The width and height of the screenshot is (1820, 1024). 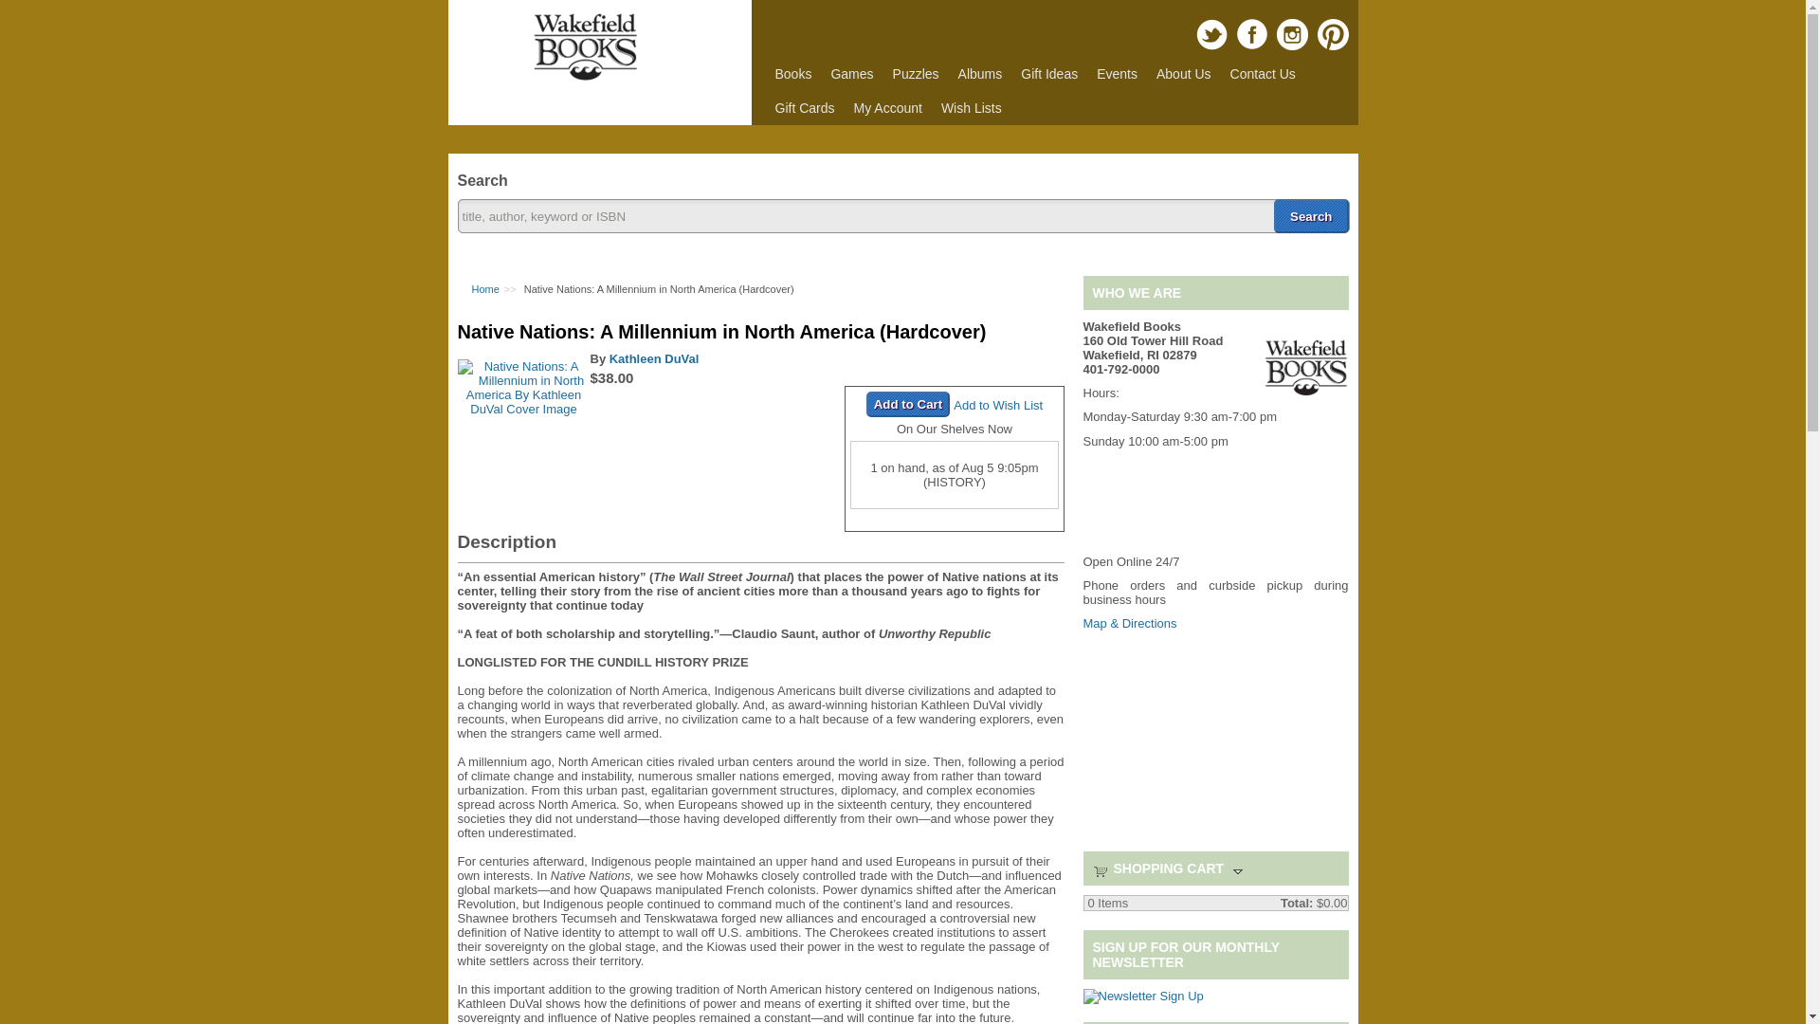 I want to click on Wish List Search , so click(x=972, y=108).